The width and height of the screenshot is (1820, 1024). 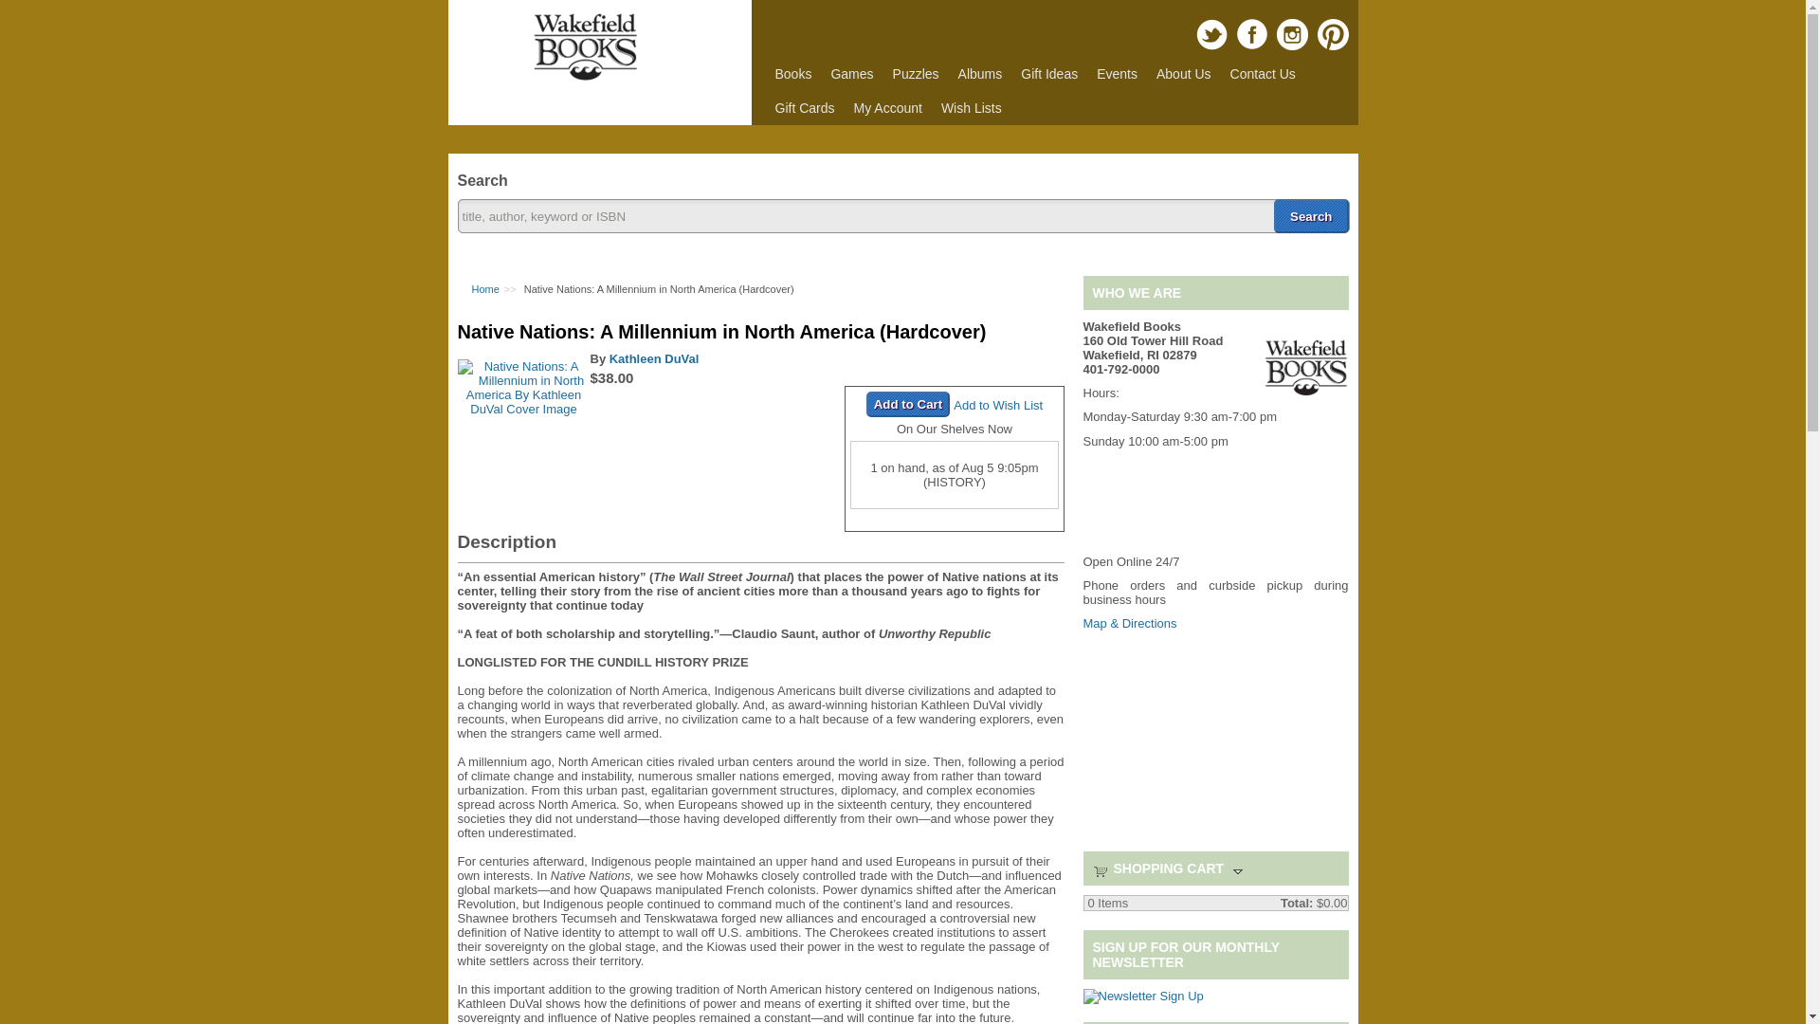 I want to click on Wish List Search , so click(x=972, y=108).